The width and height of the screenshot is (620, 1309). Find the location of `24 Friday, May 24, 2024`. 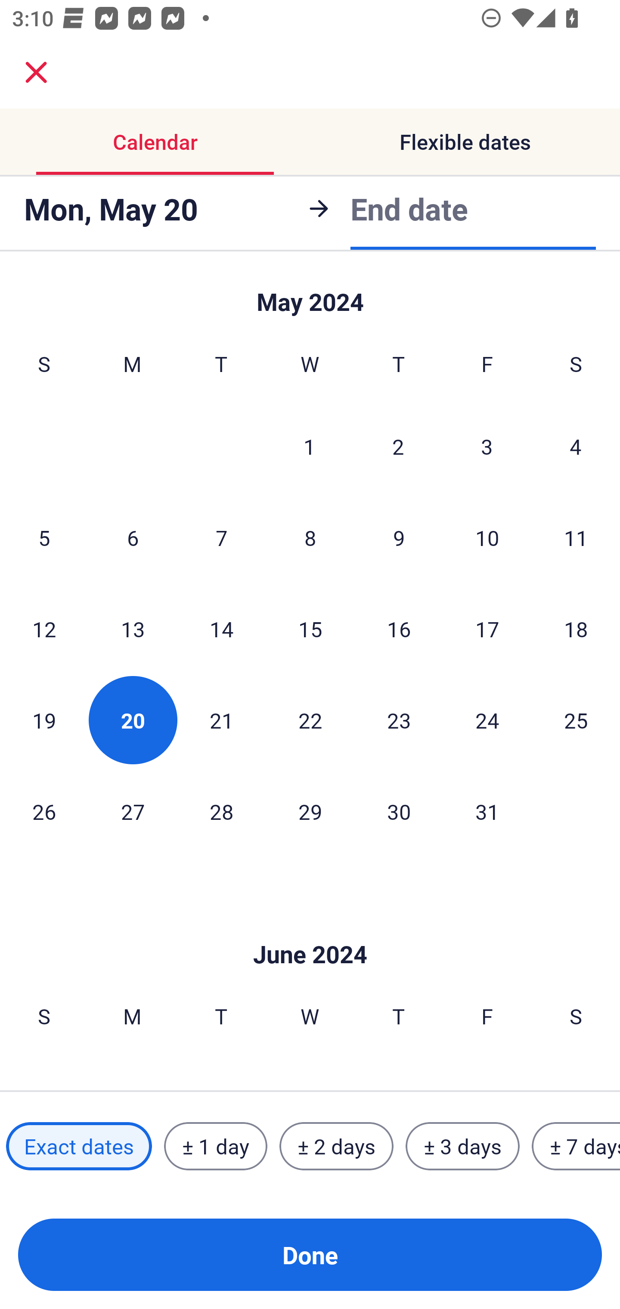

24 Friday, May 24, 2024 is located at coordinates (487, 720).